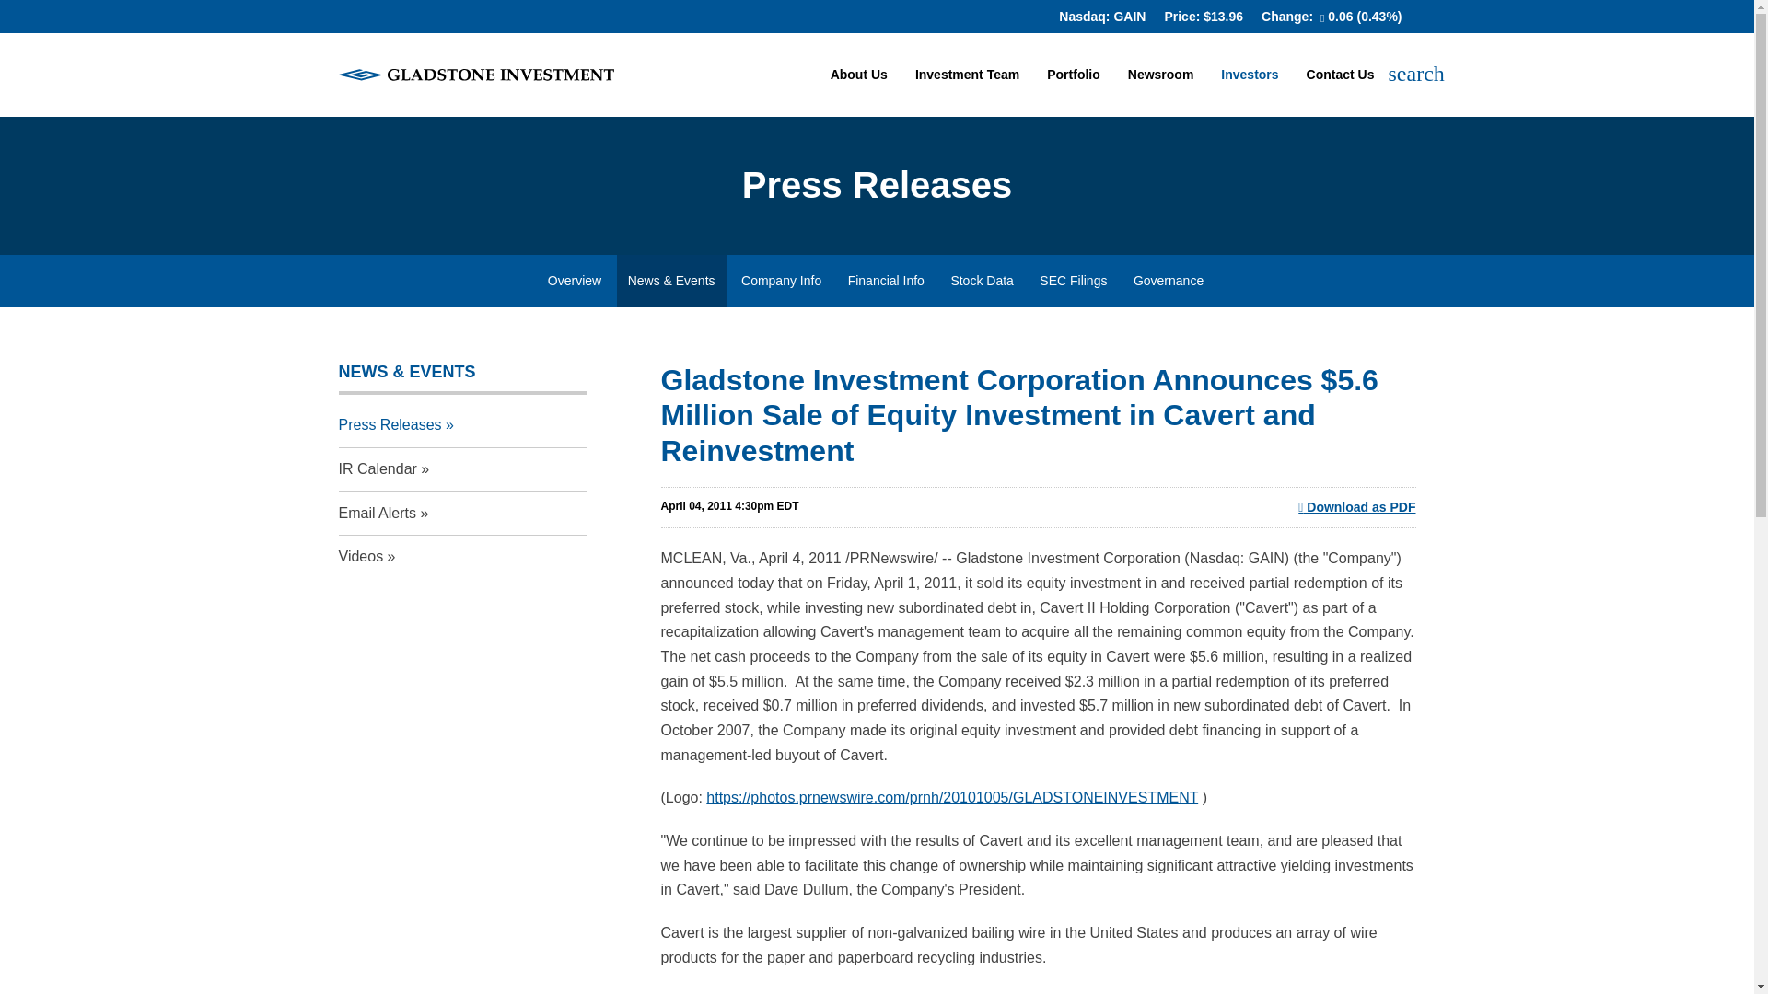  I want to click on Stock Data, so click(981, 280).